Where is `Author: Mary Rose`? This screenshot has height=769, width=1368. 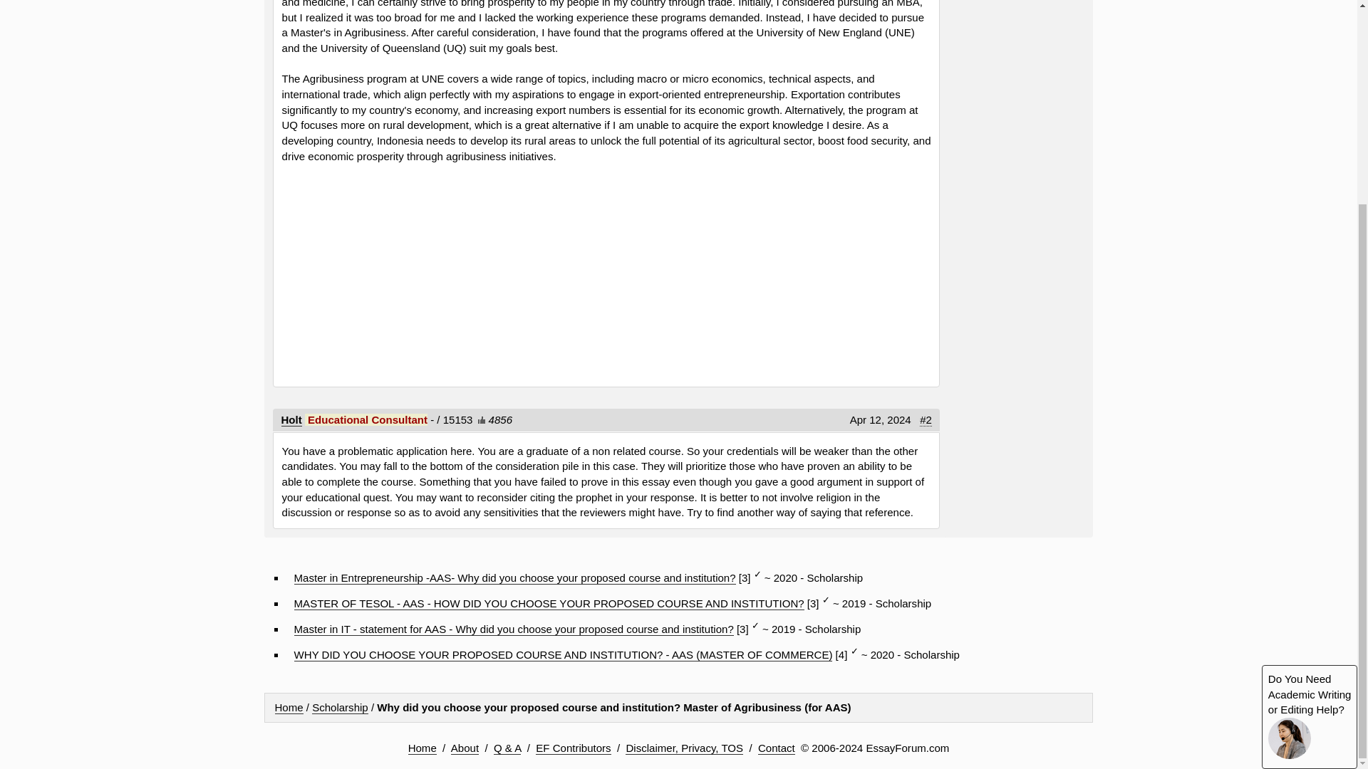 Author: Mary Rose is located at coordinates (292, 420).